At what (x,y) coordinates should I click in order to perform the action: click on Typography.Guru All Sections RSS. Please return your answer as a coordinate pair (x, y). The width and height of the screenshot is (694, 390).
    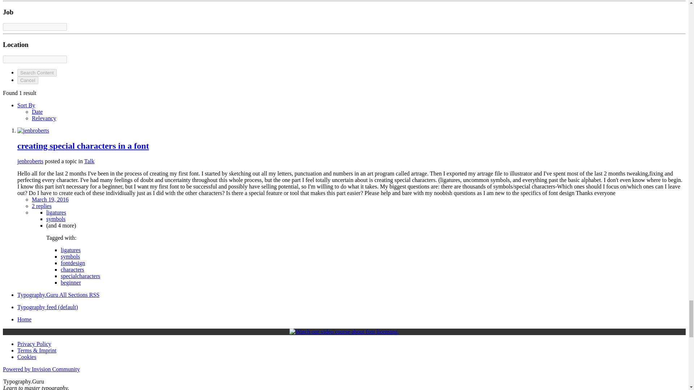
    Looking at the image, I should click on (58, 295).